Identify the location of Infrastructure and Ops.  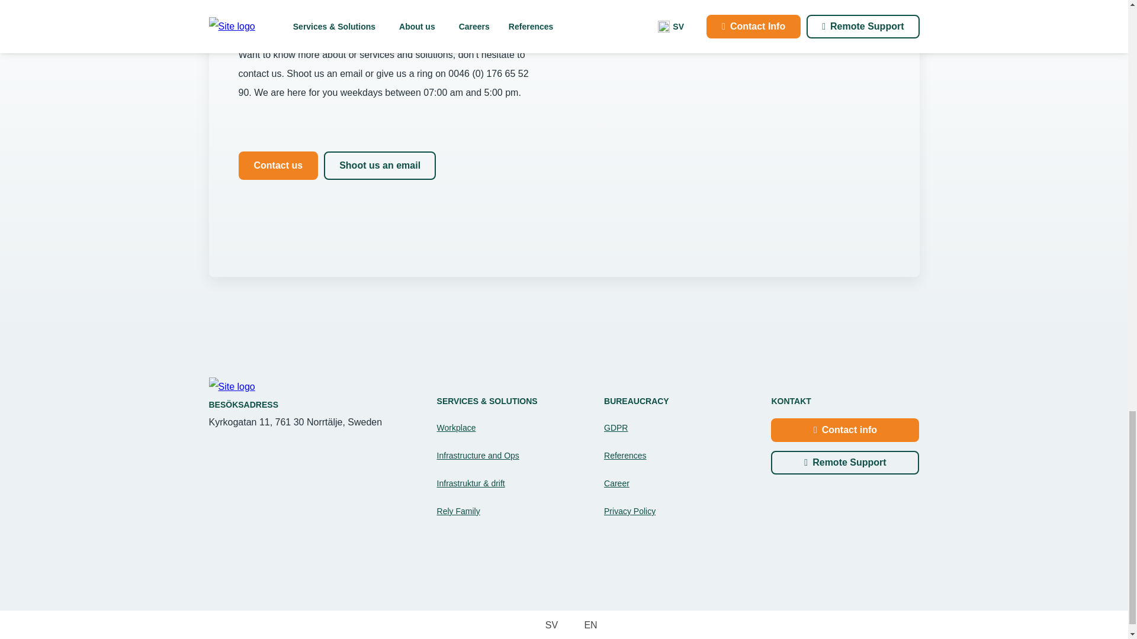
(478, 456).